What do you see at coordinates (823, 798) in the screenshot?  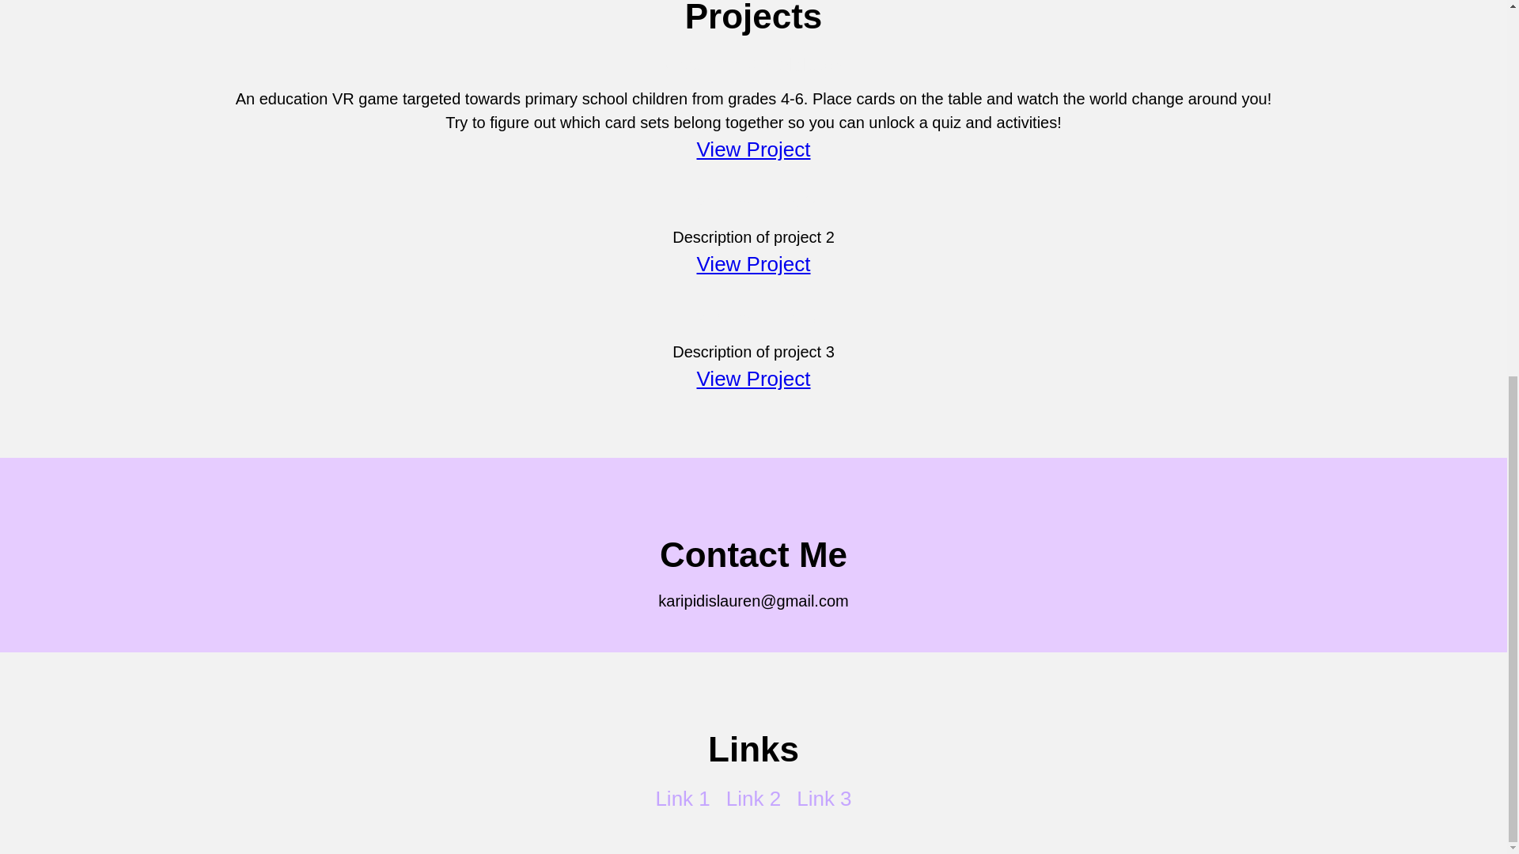 I see `Link 3` at bounding box center [823, 798].